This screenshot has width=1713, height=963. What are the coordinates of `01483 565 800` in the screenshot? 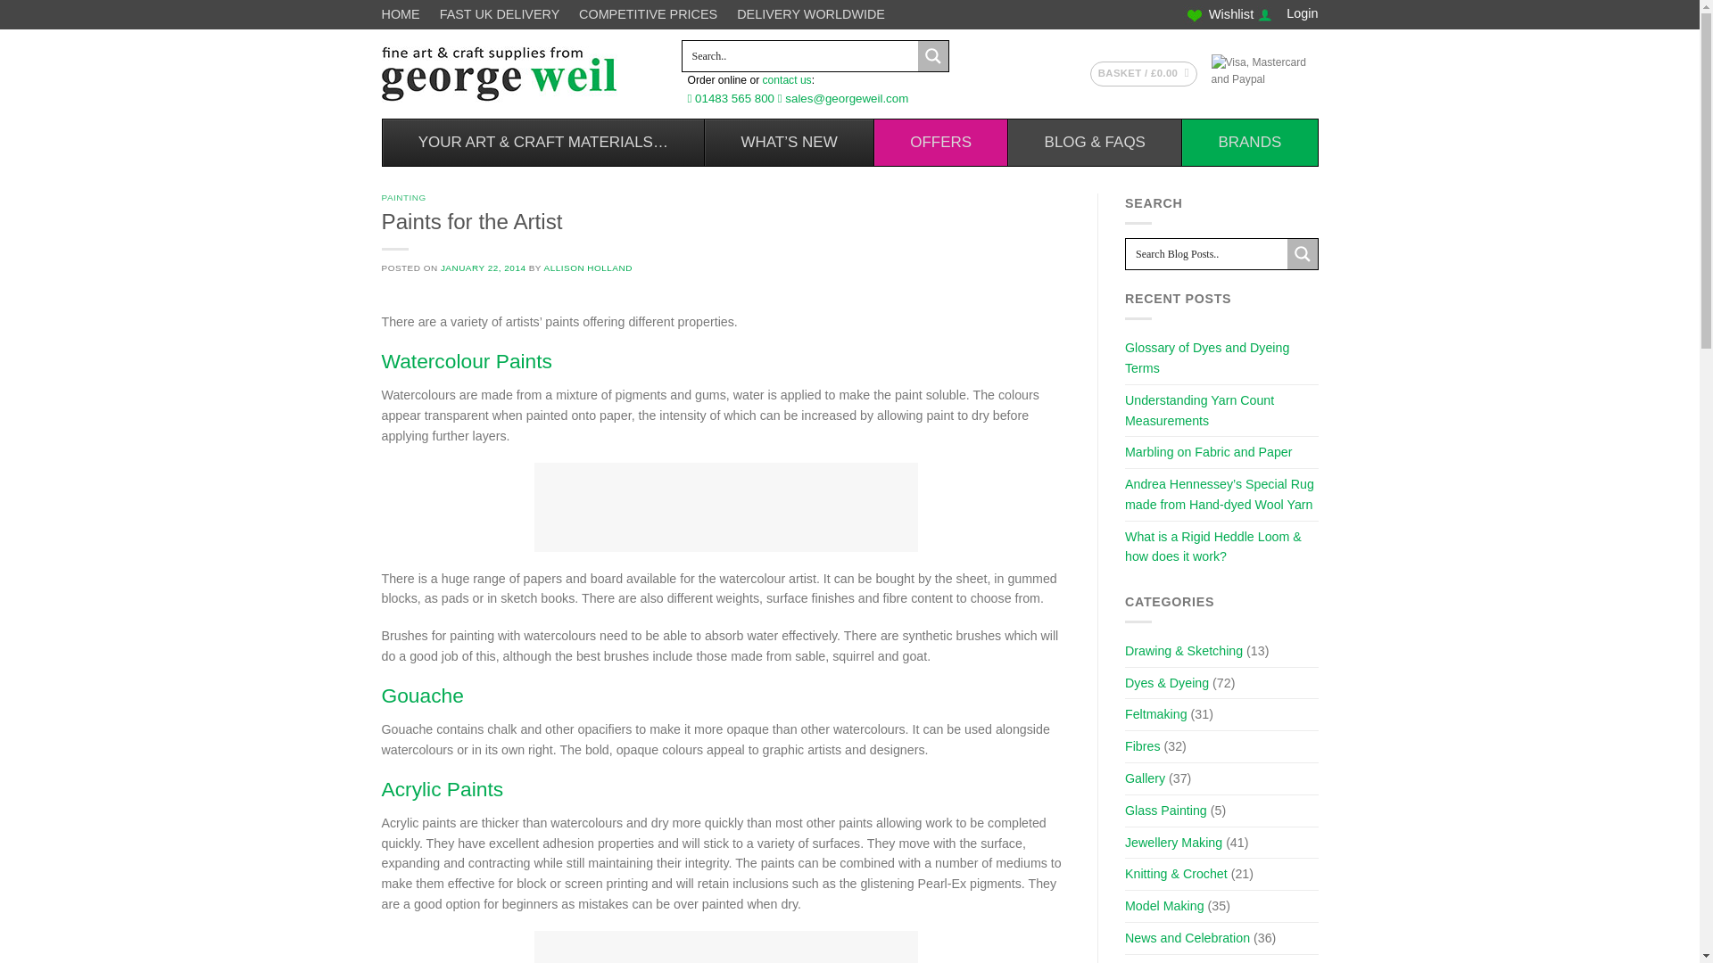 It's located at (736, 98).